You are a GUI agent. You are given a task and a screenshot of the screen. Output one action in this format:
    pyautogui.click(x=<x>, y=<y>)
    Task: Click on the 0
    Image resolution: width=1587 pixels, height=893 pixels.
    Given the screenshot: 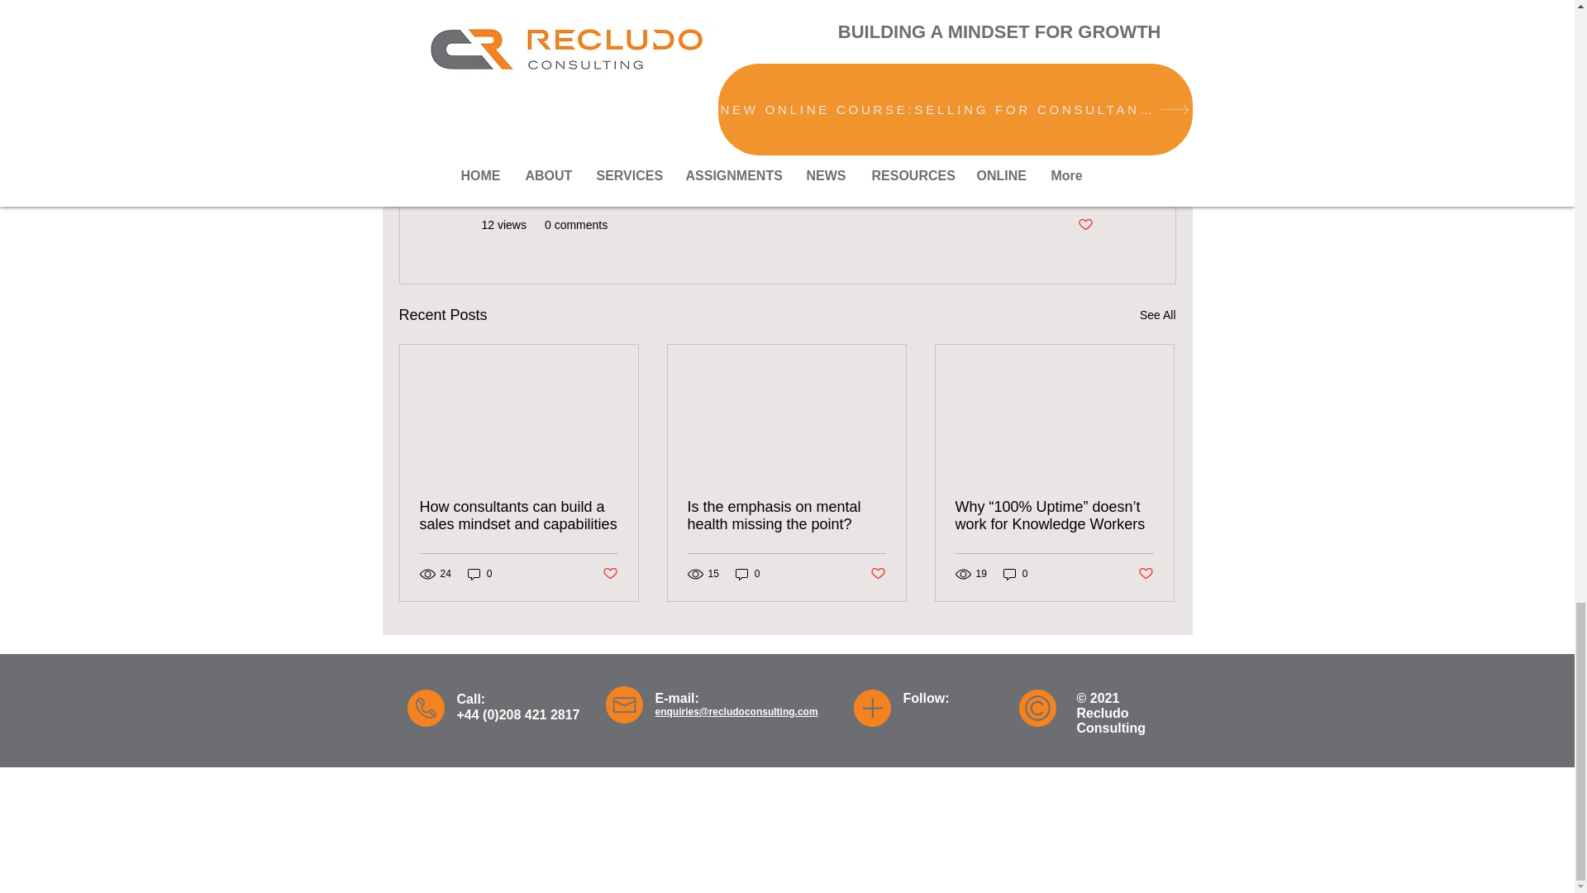 What is the action you would take?
    pyautogui.click(x=479, y=574)
    